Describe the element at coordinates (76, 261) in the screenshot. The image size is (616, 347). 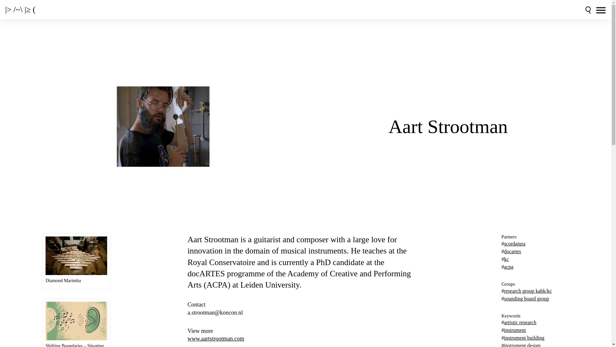
I see `Diamond Marimba` at that location.